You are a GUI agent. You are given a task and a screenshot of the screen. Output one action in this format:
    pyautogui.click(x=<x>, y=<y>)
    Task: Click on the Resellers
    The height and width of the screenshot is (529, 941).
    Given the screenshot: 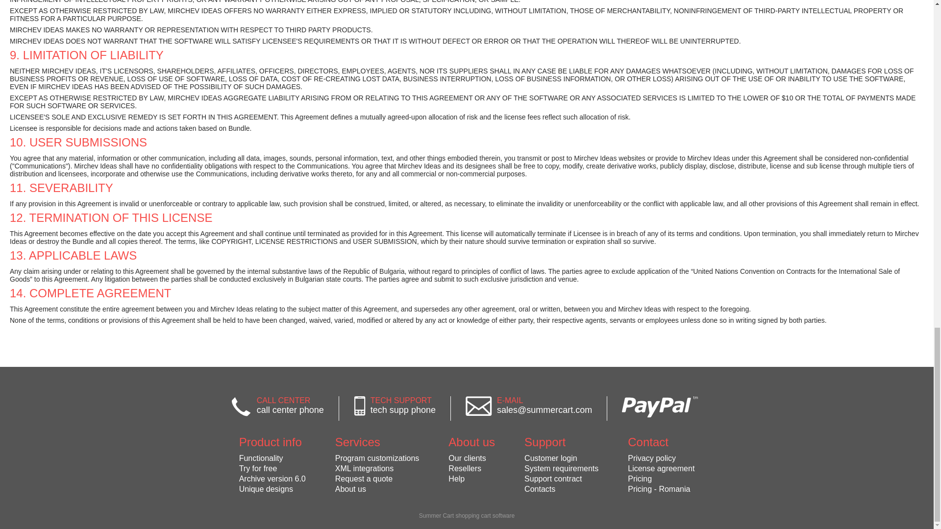 What is the action you would take?
    pyautogui.click(x=471, y=468)
    